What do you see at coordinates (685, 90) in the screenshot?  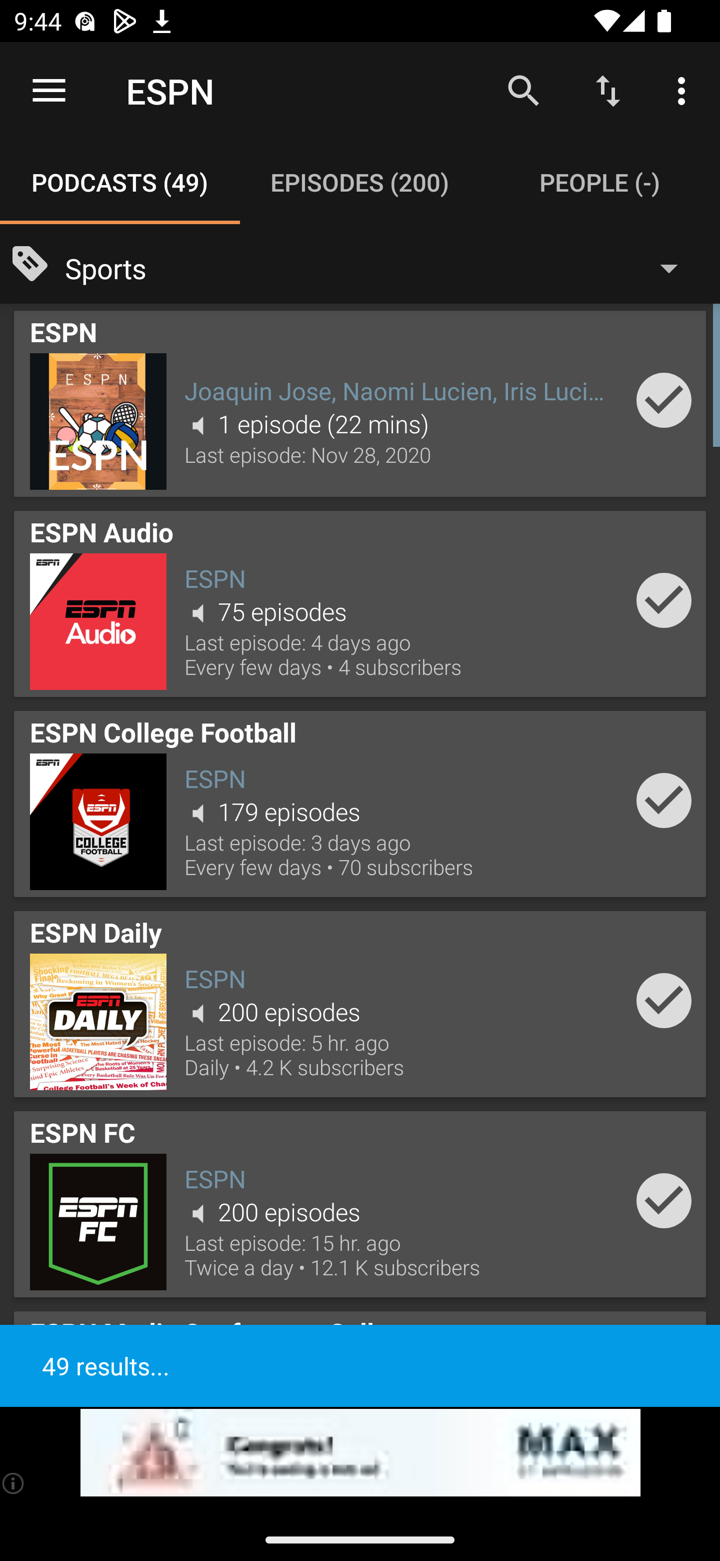 I see `More options` at bounding box center [685, 90].